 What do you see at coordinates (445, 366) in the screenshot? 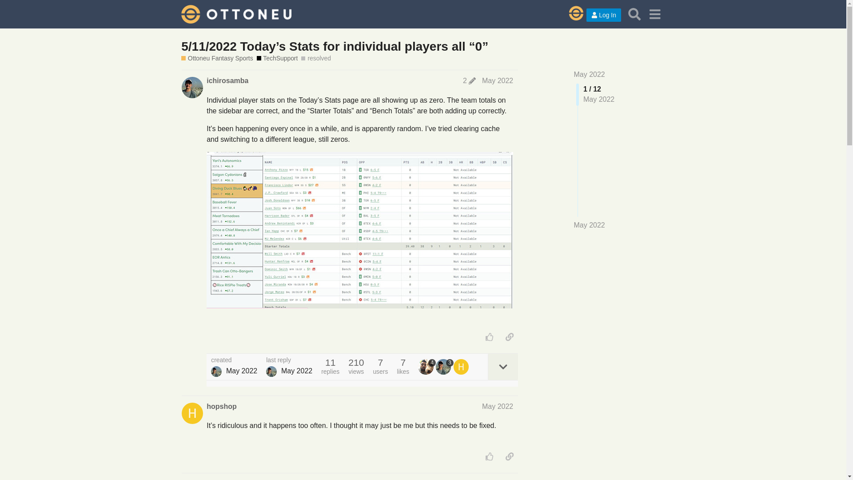
I see `3` at bounding box center [445, 366].